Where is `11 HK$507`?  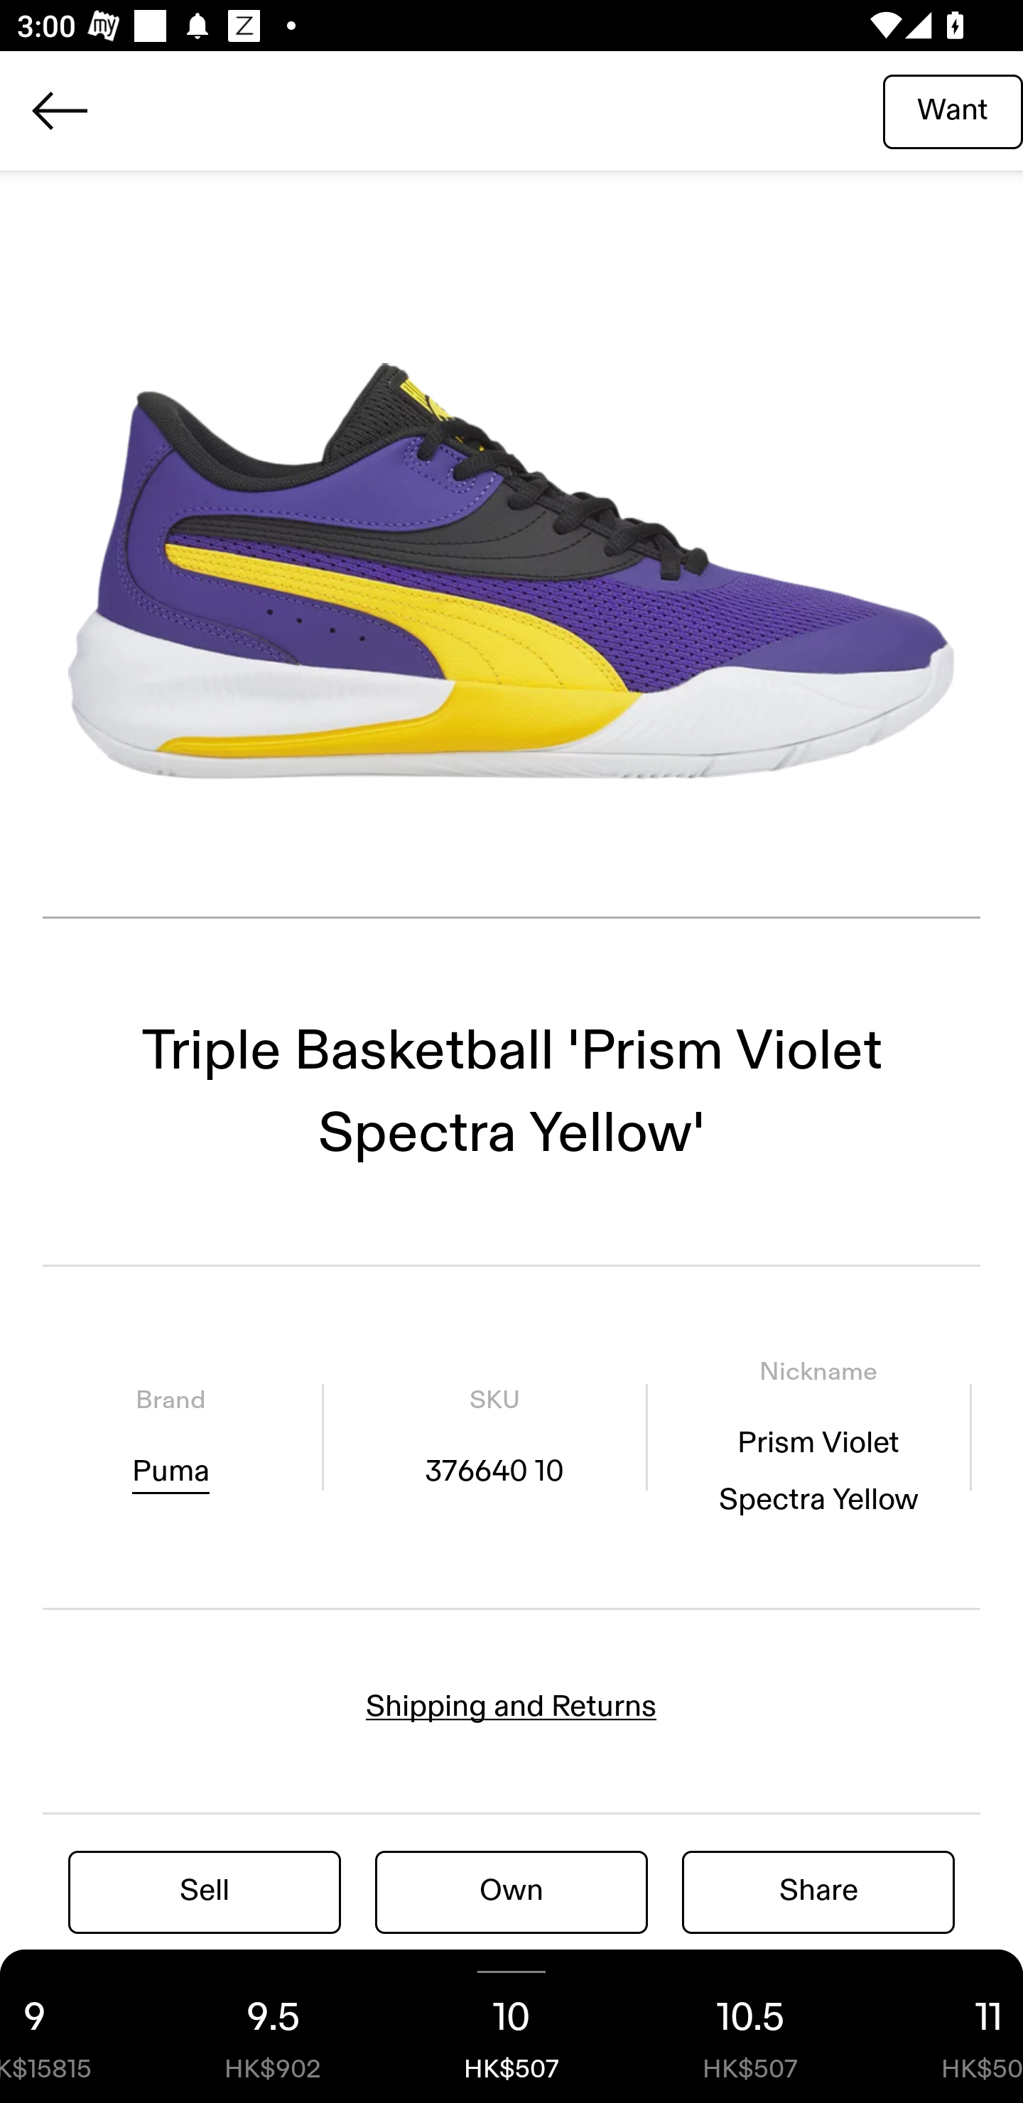
11 HK$507 is located at coordinates (946, 2026).